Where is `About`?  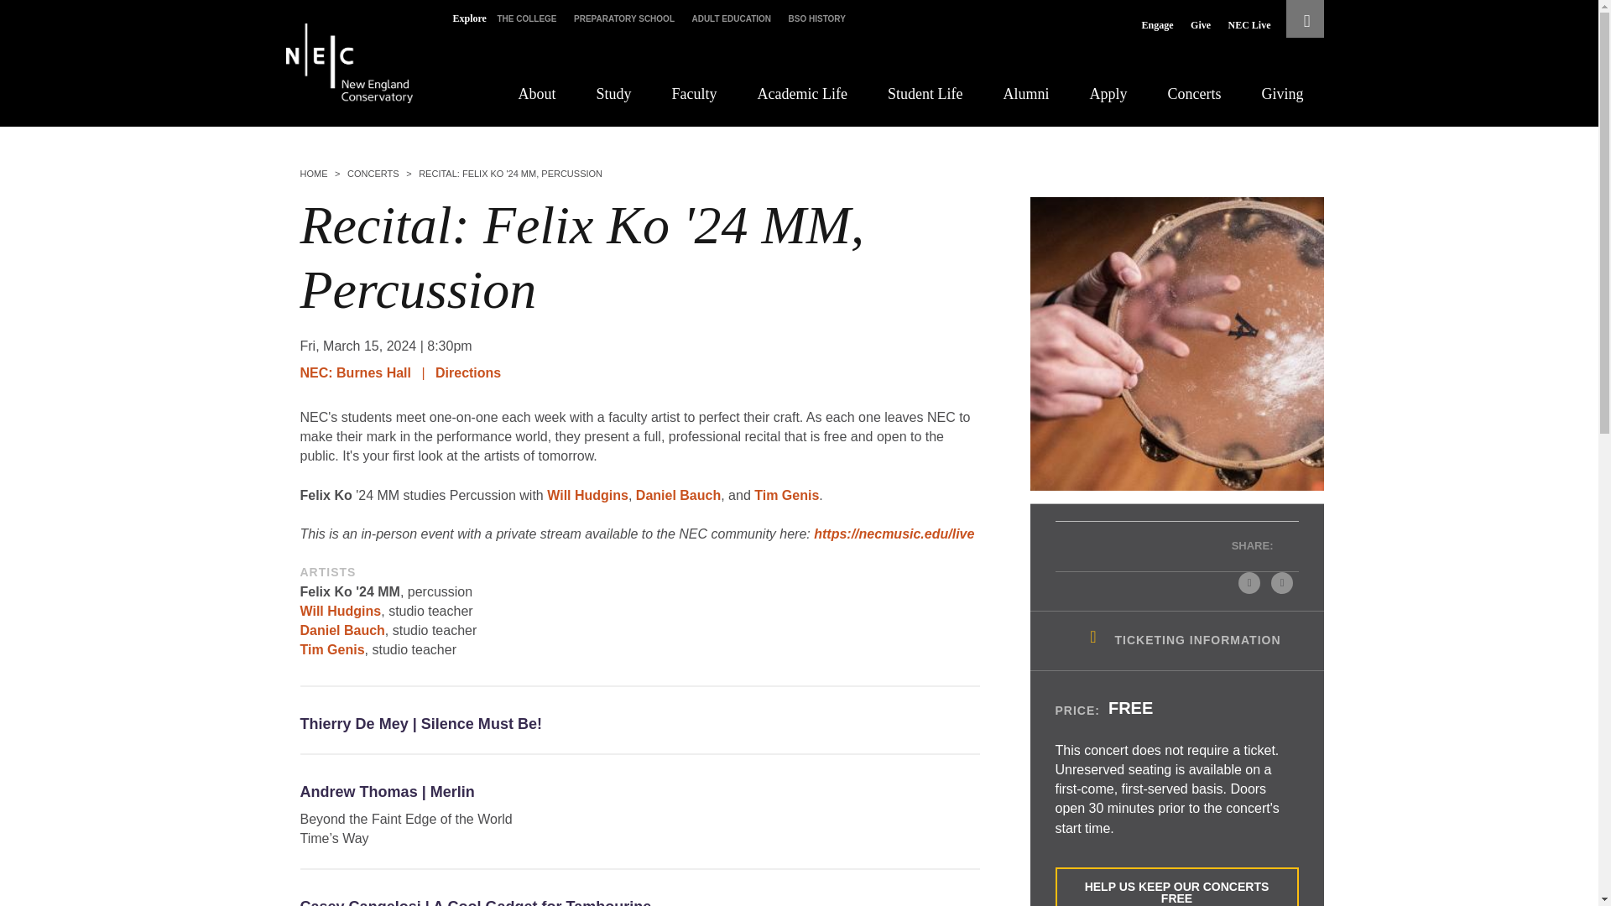 About is located at coordinates (537, 94).